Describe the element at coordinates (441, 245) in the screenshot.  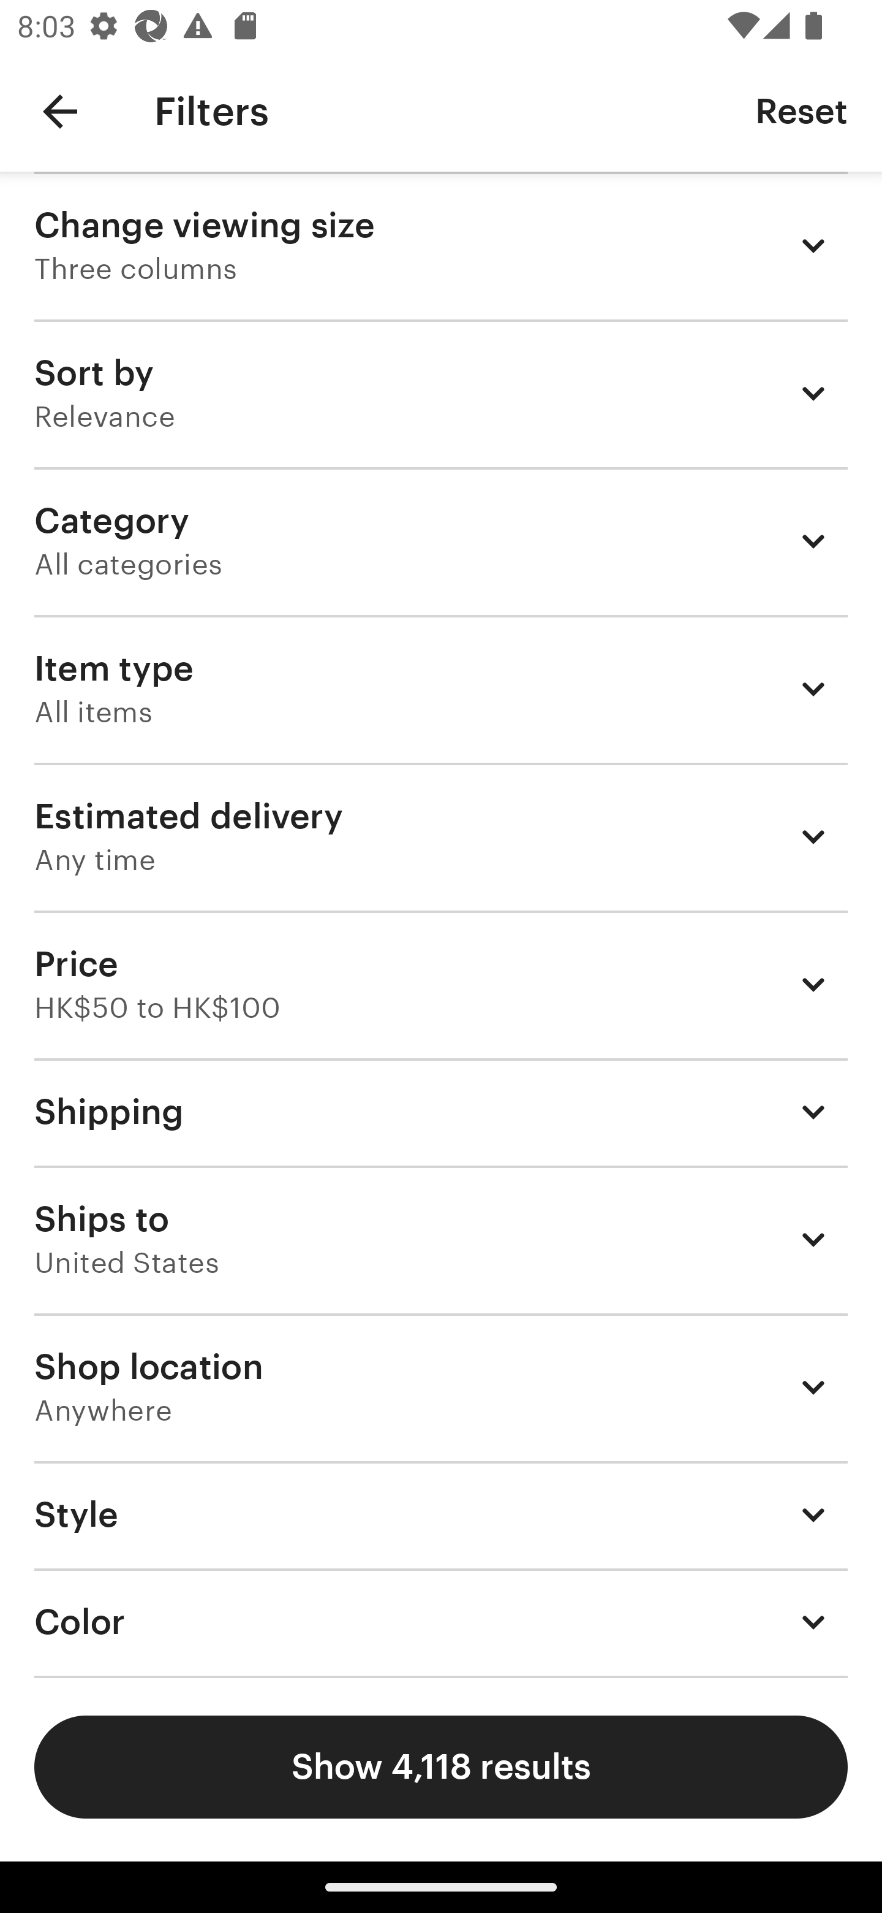
I see `Change viewing size Three columns` at that location.